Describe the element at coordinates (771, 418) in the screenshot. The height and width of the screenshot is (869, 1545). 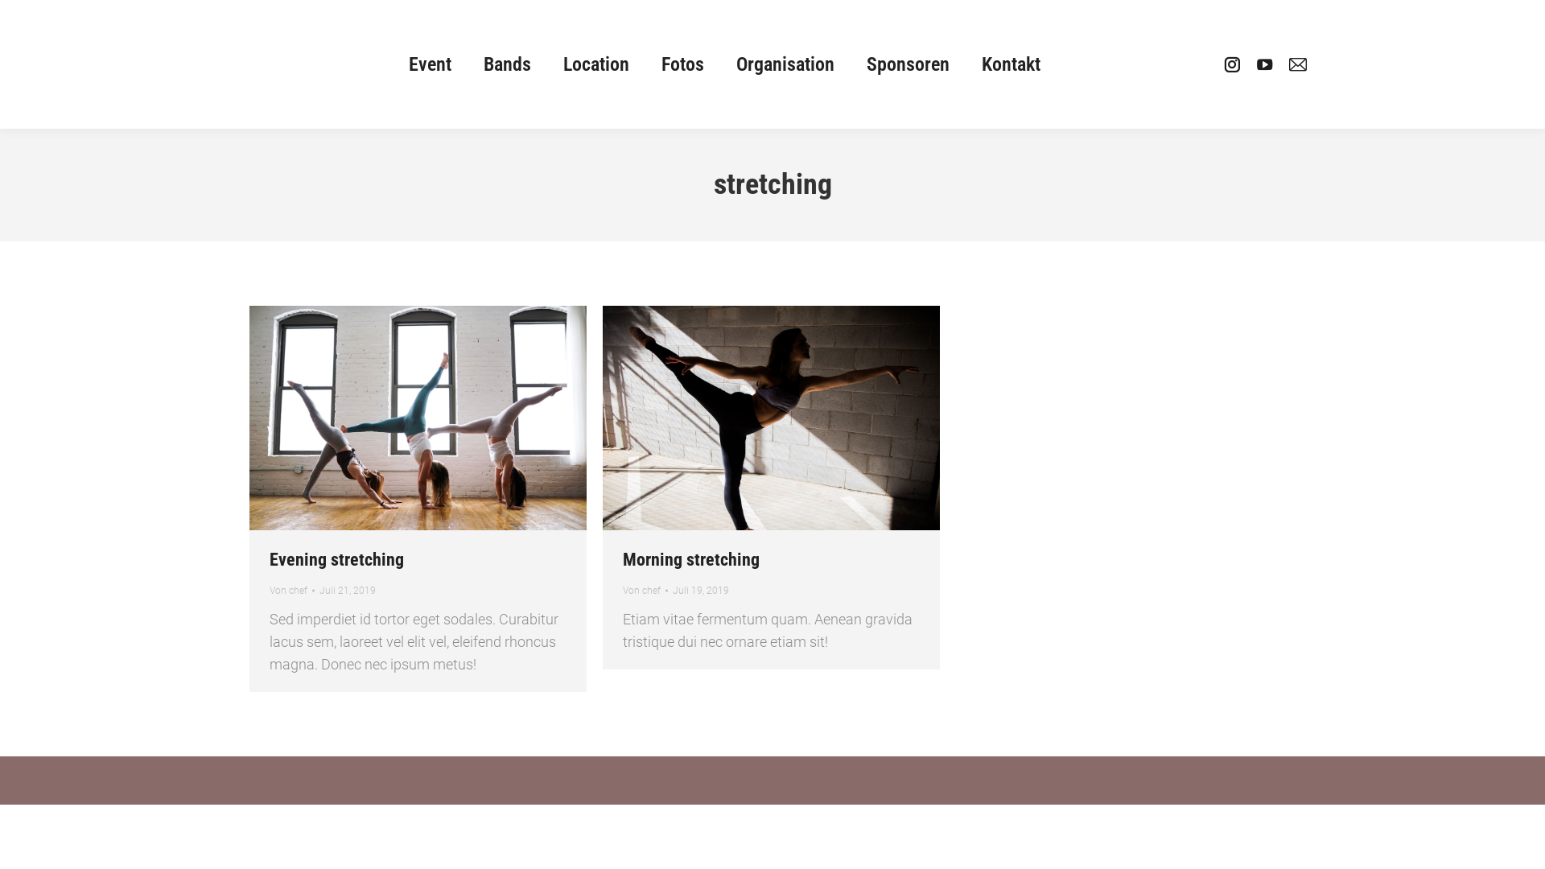
I see `d0050` at that location.